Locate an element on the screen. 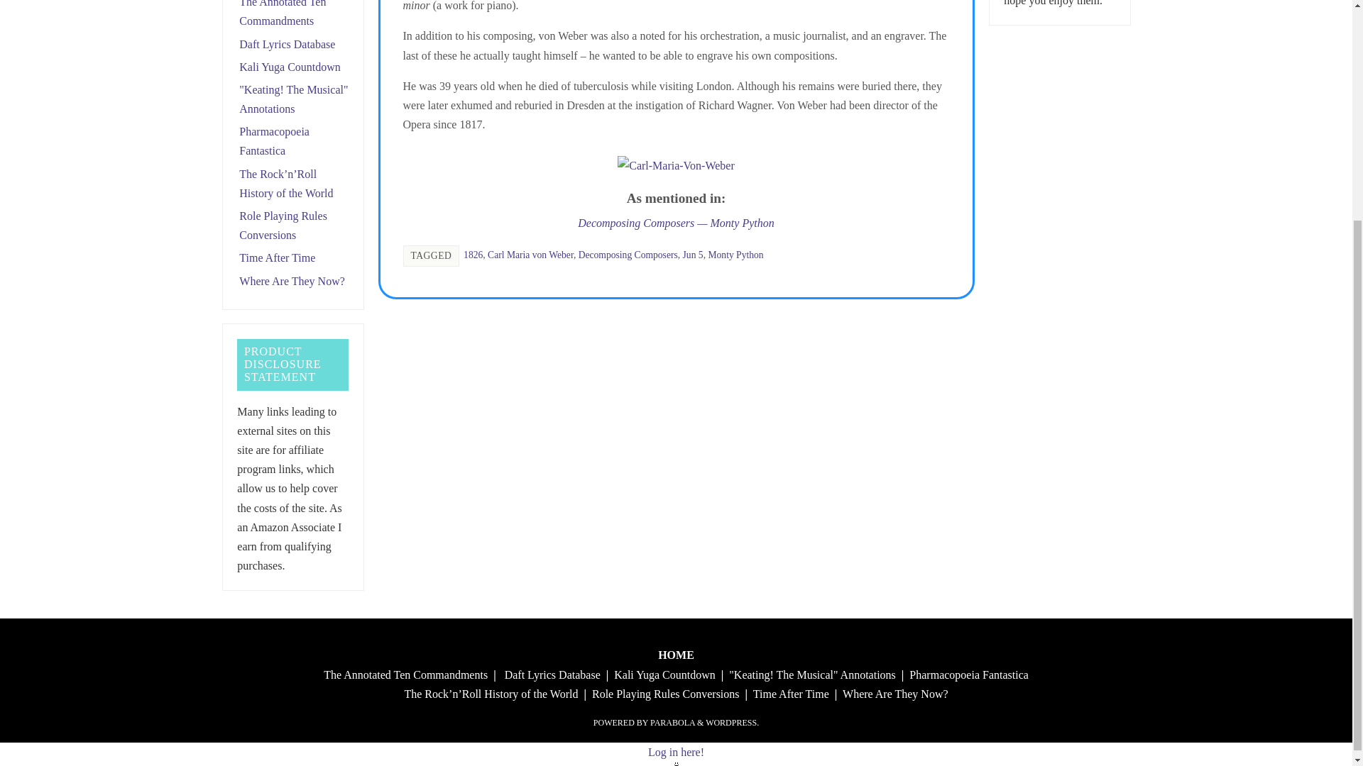  Semantic Personal Publishing Platform is located at coordinates (733, 722).